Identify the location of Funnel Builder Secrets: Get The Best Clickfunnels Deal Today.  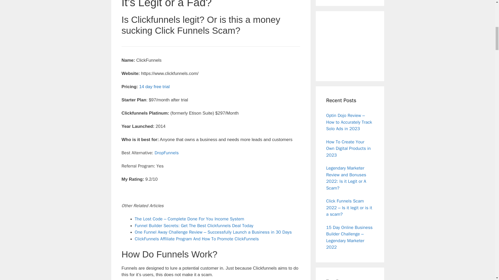
(194, 226).